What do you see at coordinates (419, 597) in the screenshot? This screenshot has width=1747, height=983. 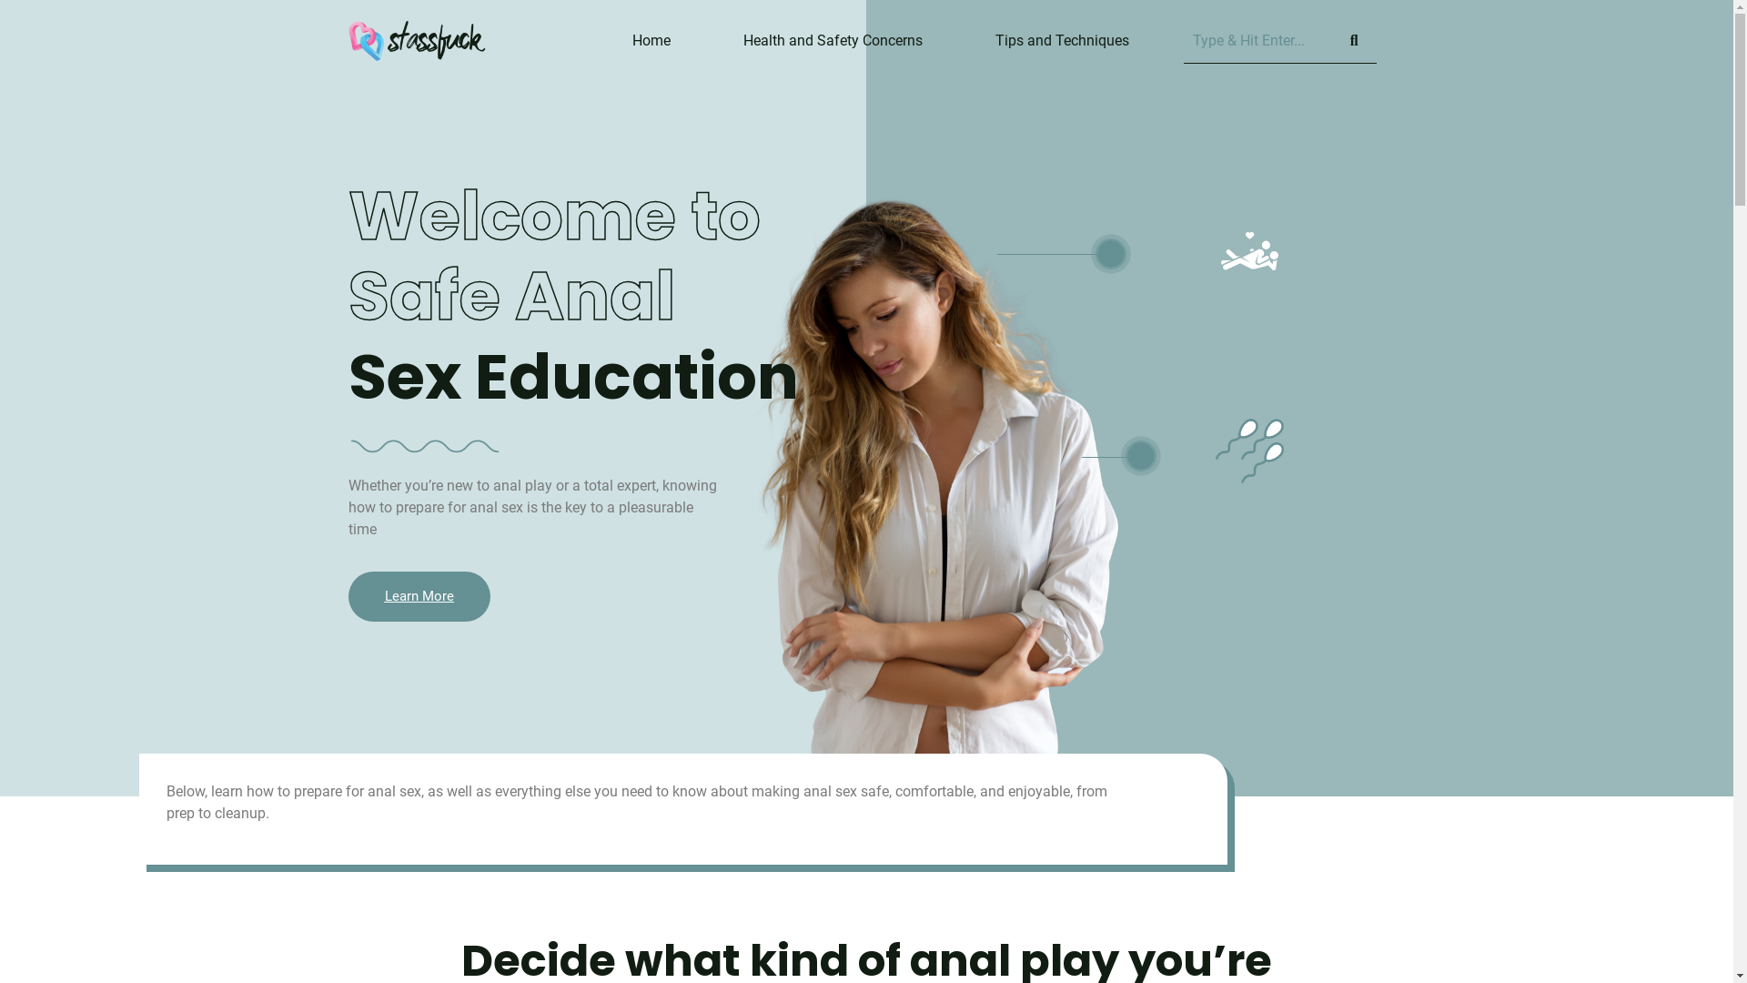 I see `Learn More` at bounding box center [419, 597].